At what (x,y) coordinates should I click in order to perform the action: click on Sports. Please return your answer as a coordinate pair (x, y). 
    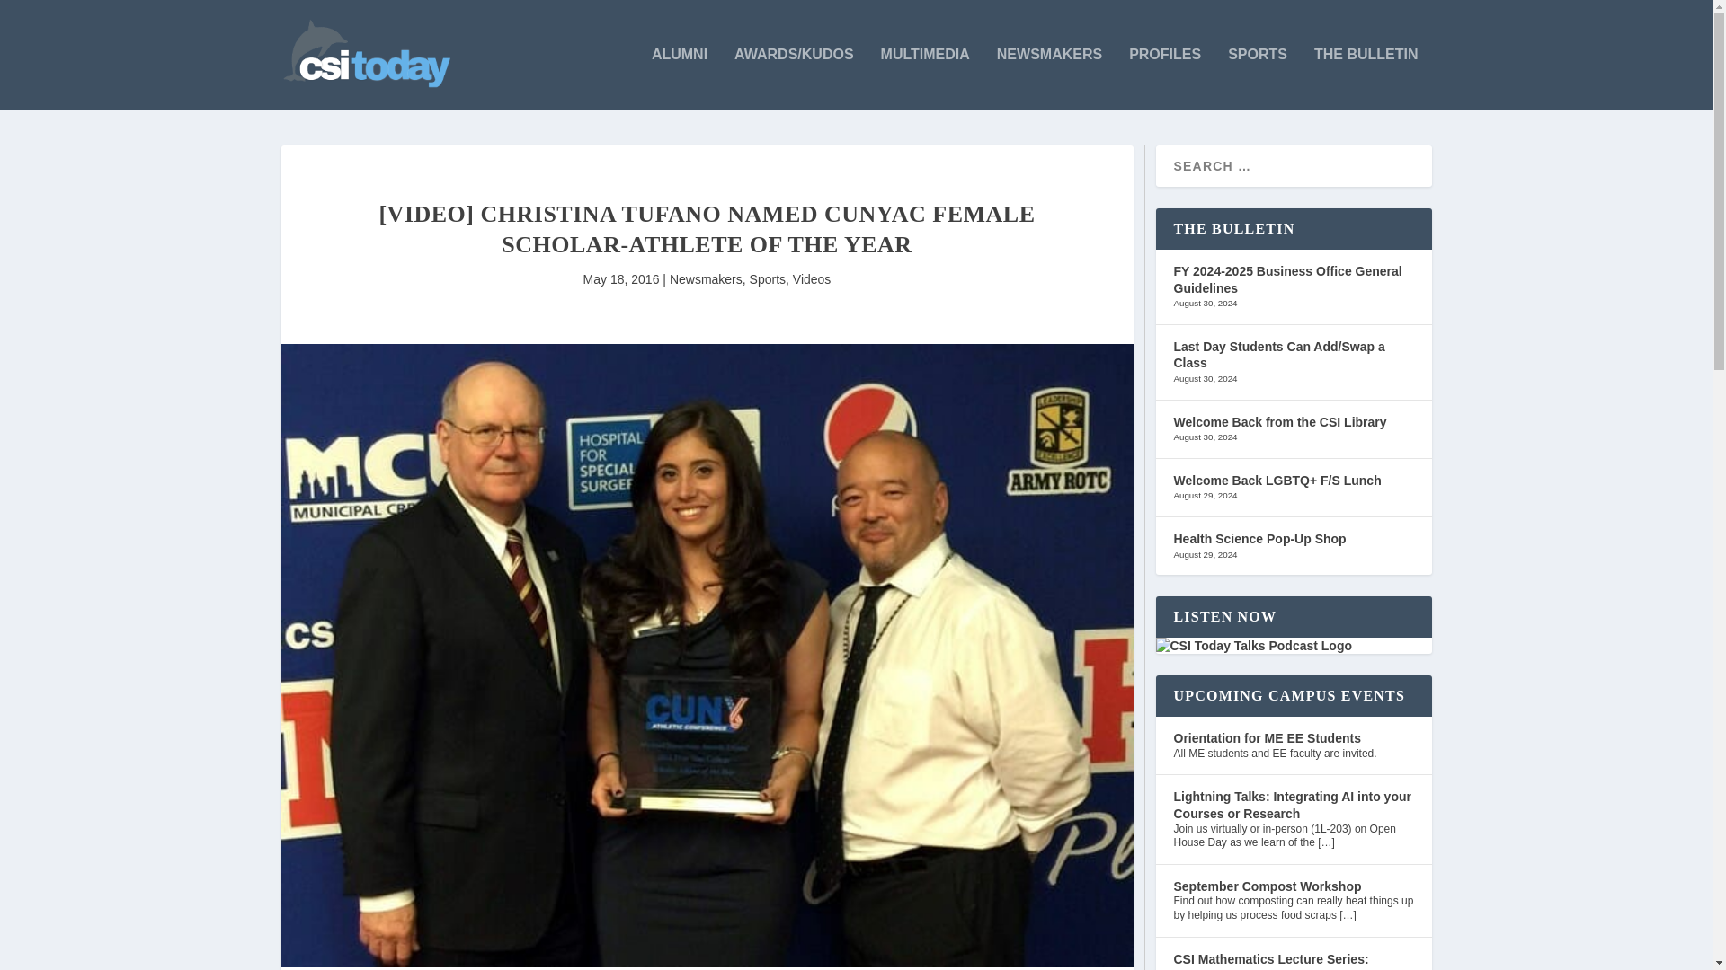
    Looking at the image, I should click on (767, 278).